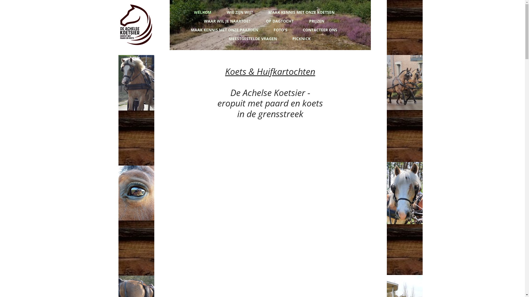 Image resolution: width=529 pixels, height=297 pixels. Describe the element at coordinates (302, 38) in the screenshot. I see `PICKNICK` at that location.